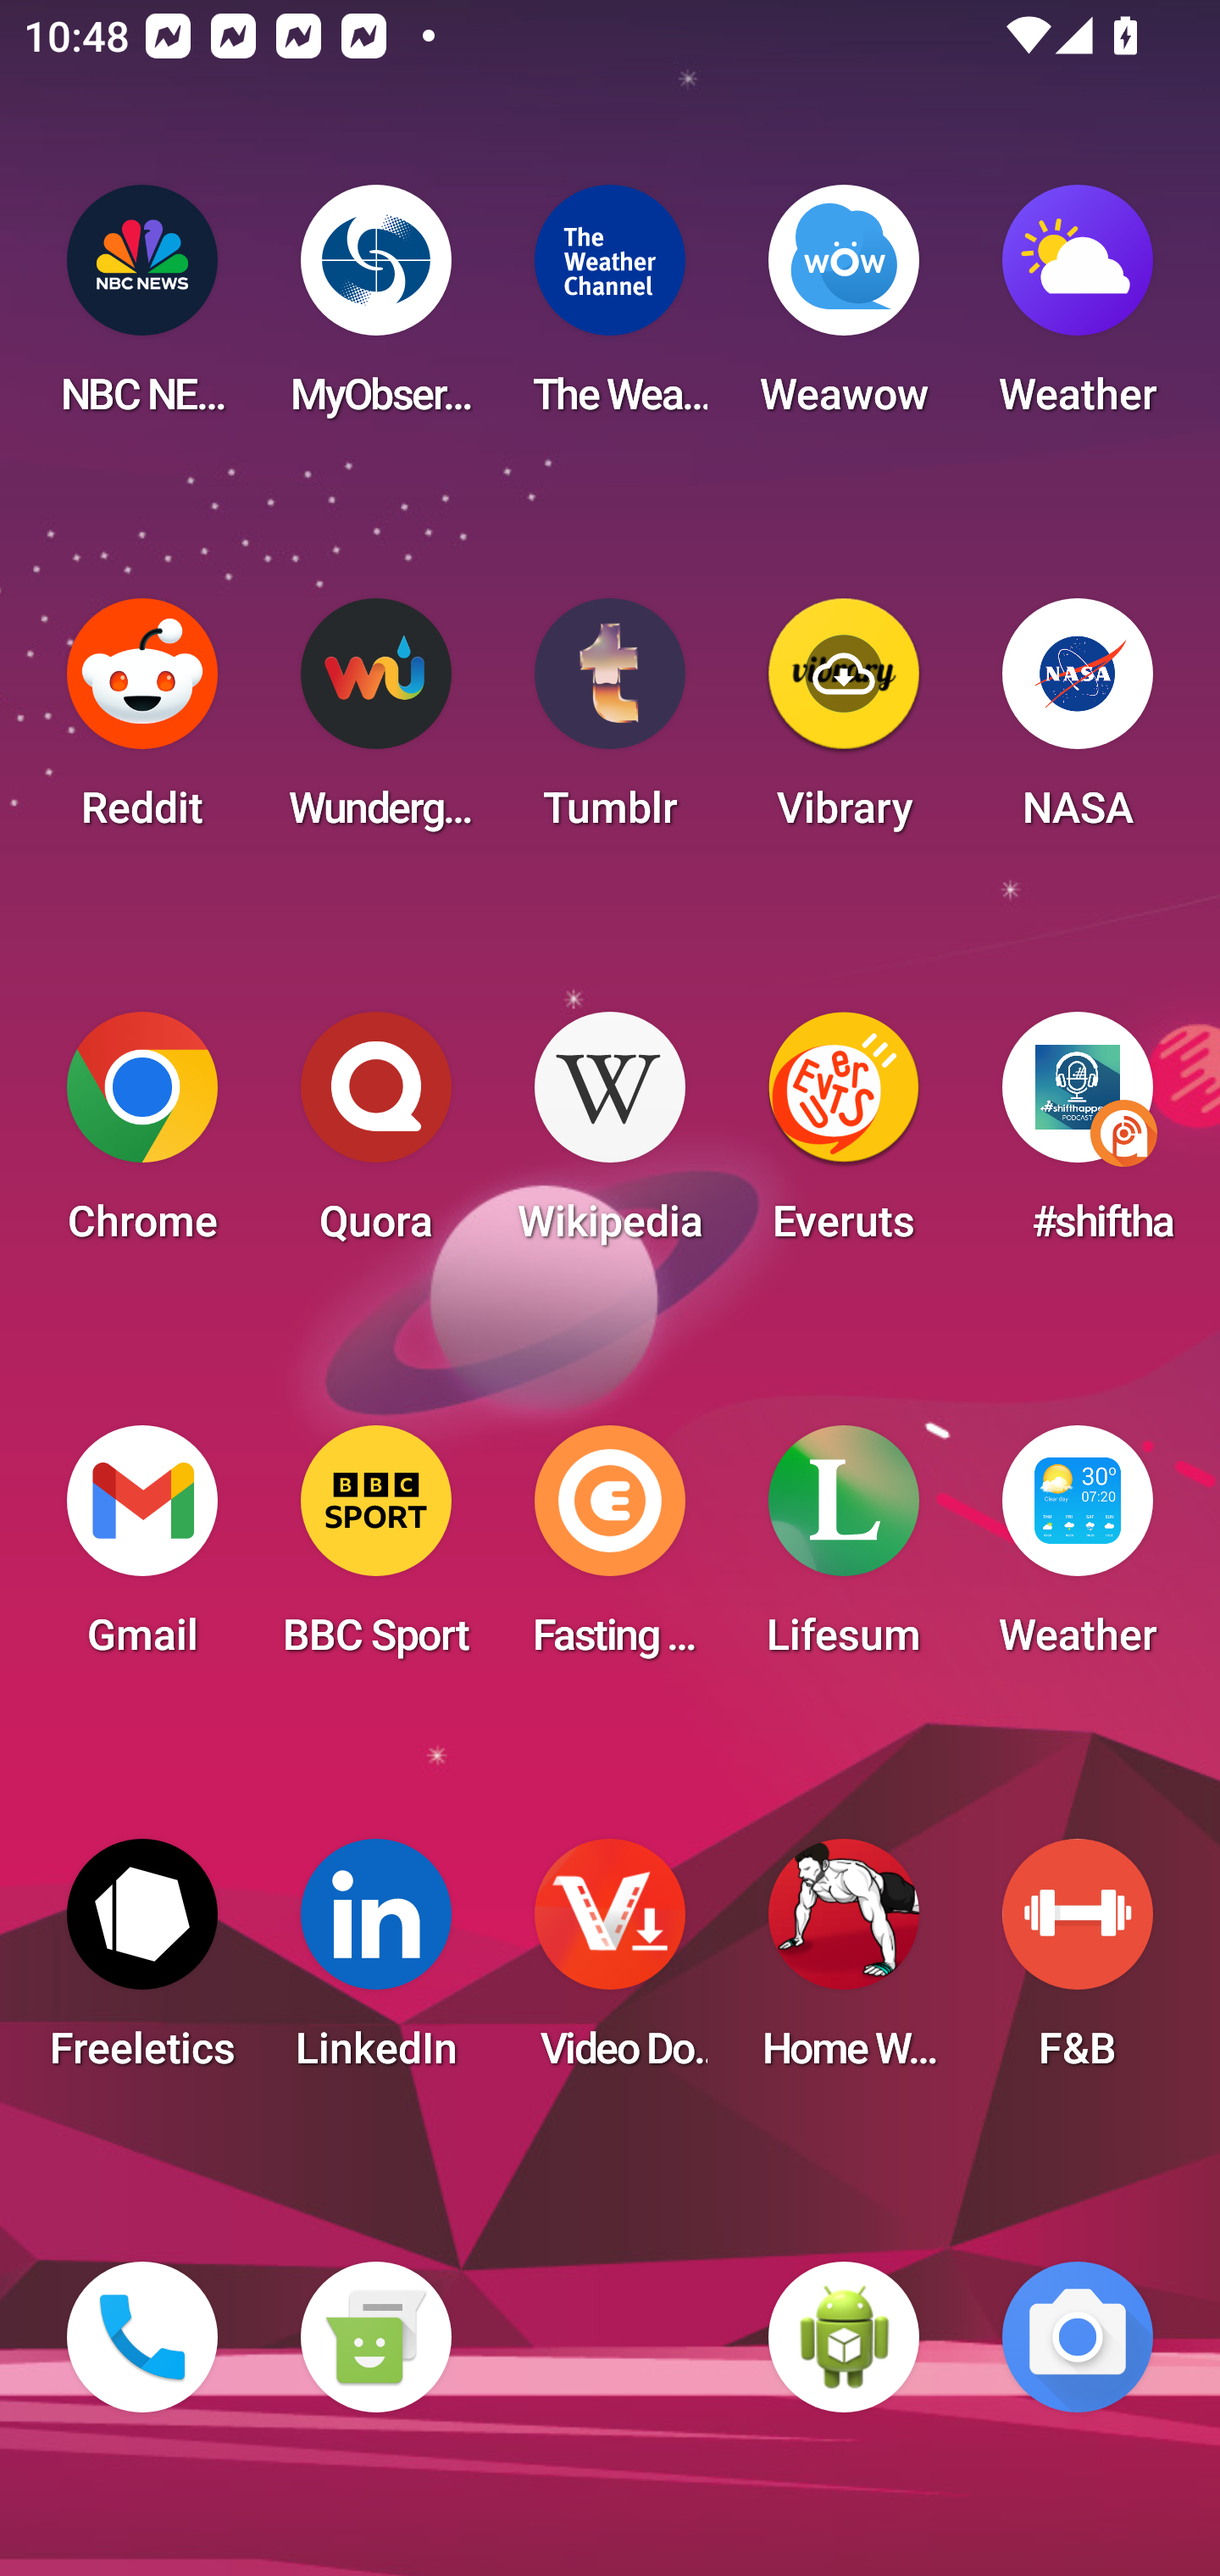  Describe the element at coordinates (142, 1137) in the screenshot. I see `Chrome` at that location.